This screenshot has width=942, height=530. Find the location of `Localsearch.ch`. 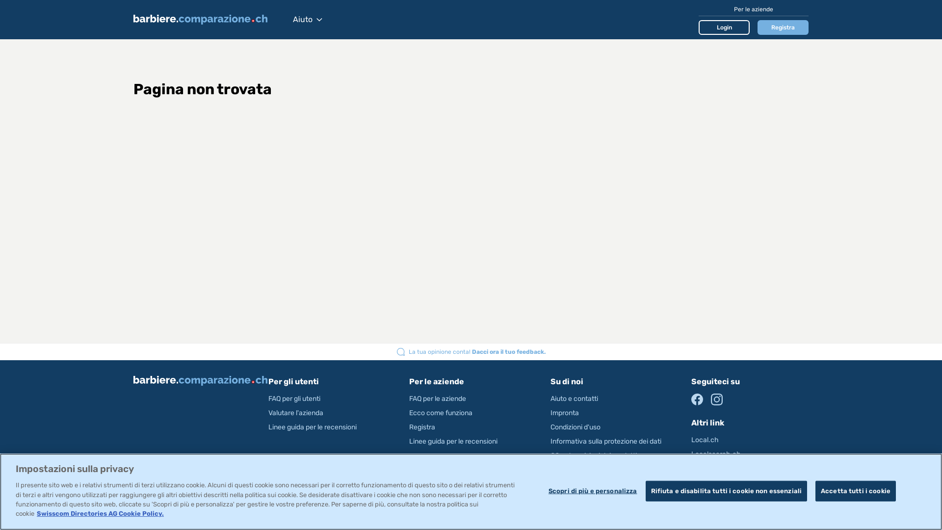

Localsearch.ch is located at coordinates (716, 454).